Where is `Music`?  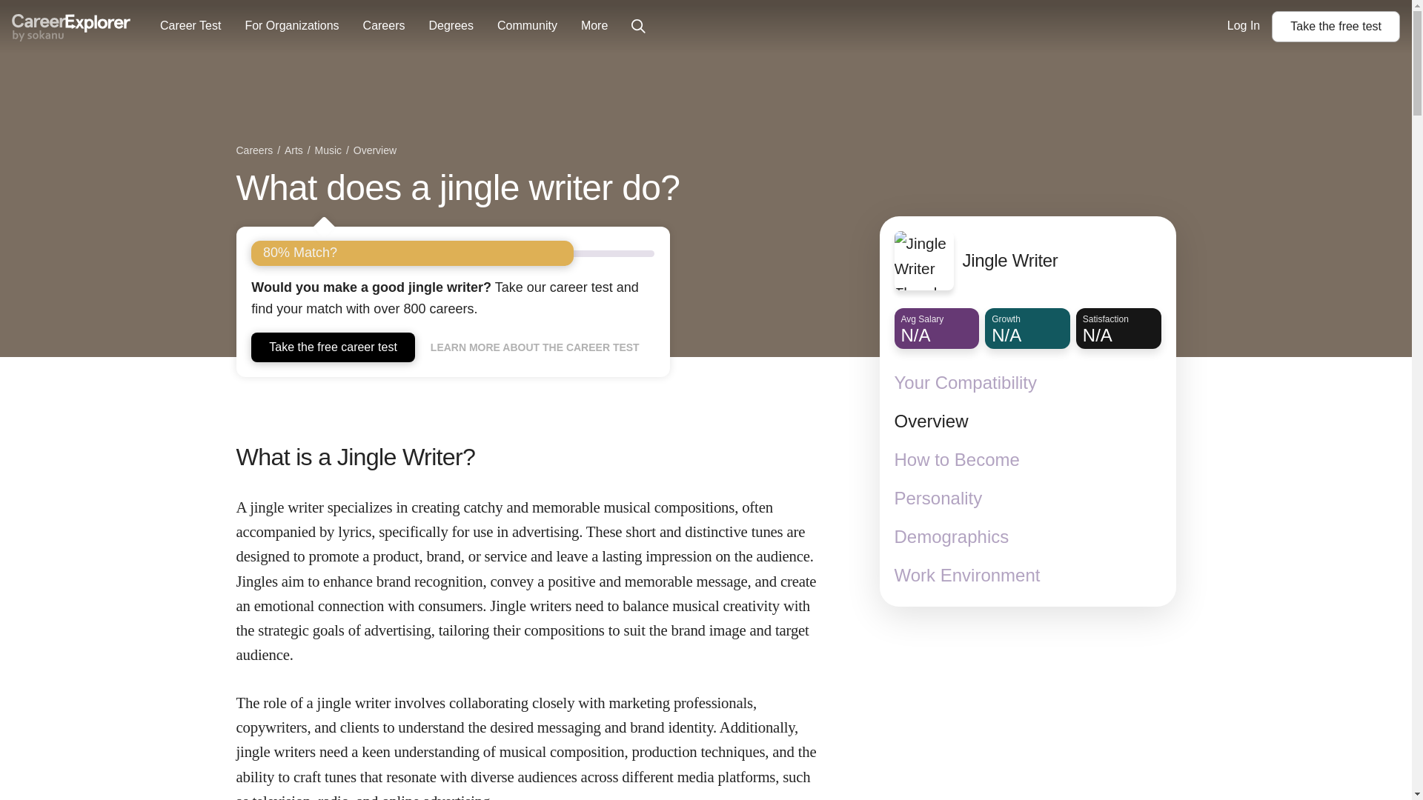
Music is located at coordinates (329, 151).